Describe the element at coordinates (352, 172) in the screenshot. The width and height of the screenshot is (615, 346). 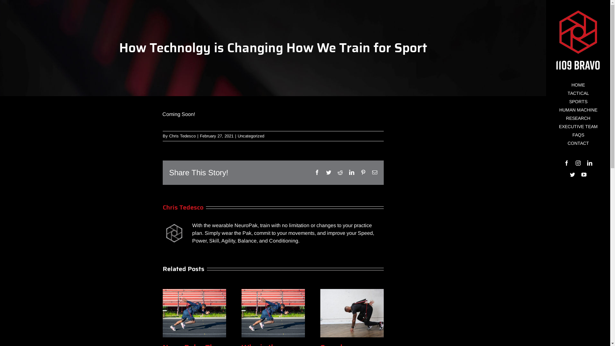
I see `LinkedIn` at that location.